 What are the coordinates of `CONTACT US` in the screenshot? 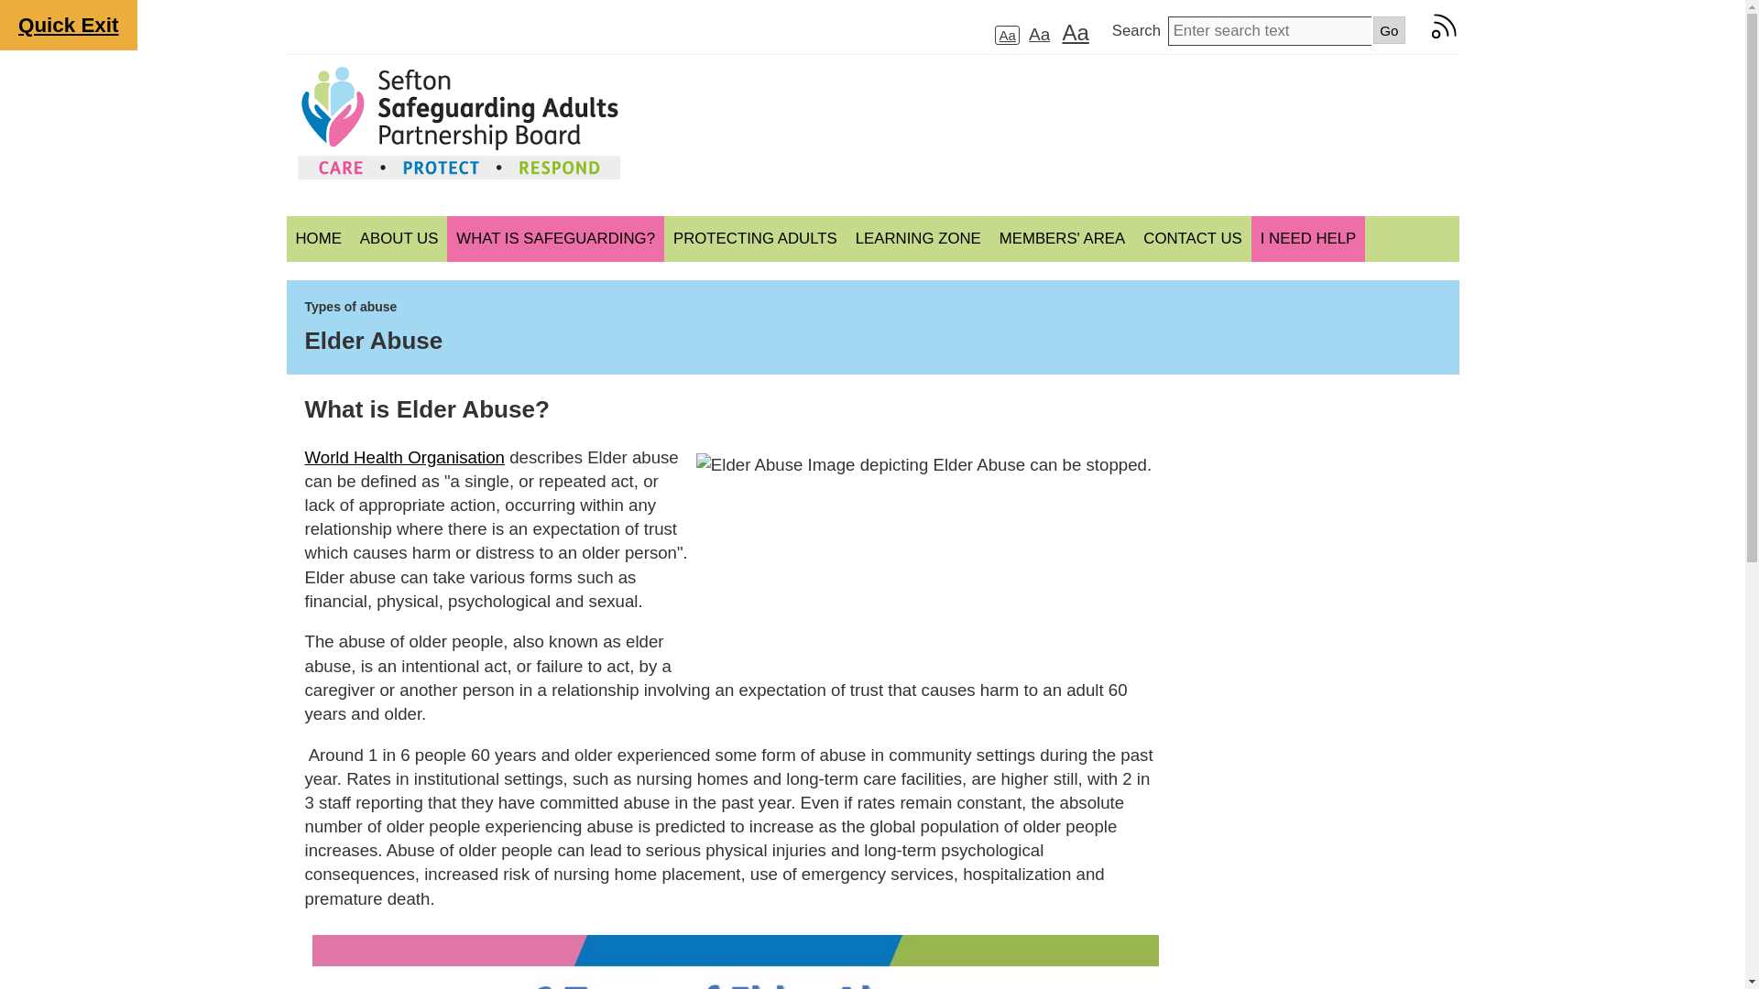 It's located at (1193, 239).